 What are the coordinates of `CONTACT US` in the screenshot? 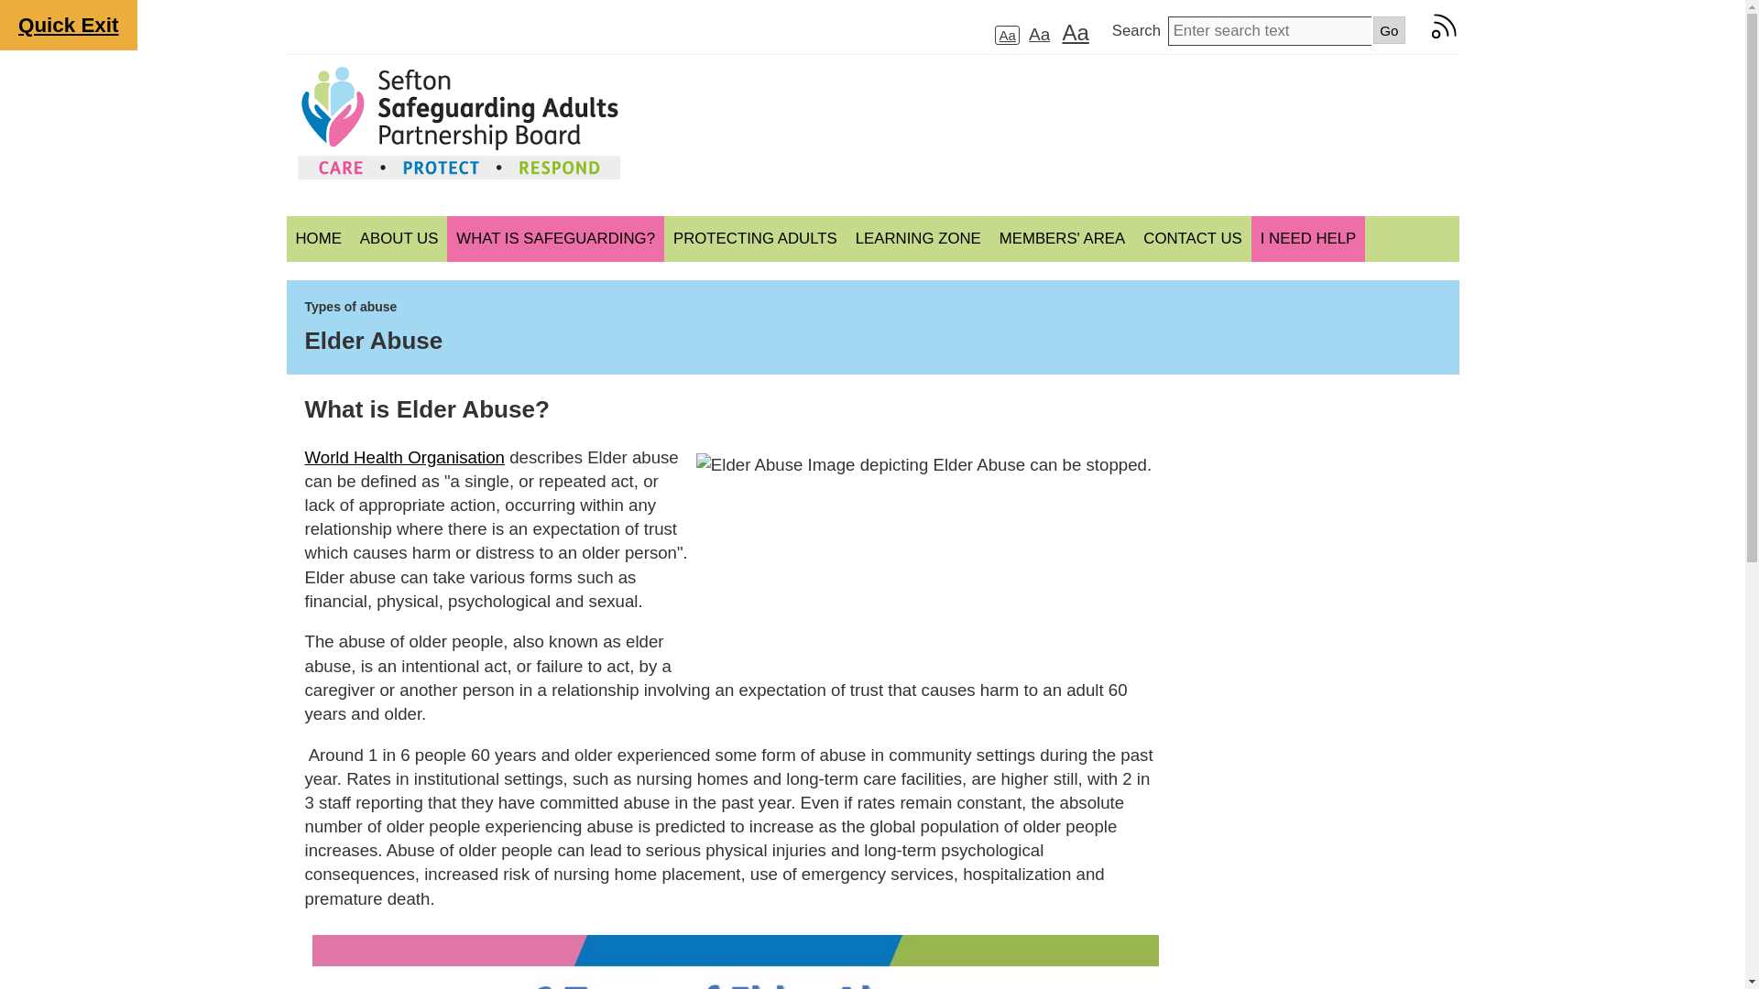 It's located at (1193, 239).